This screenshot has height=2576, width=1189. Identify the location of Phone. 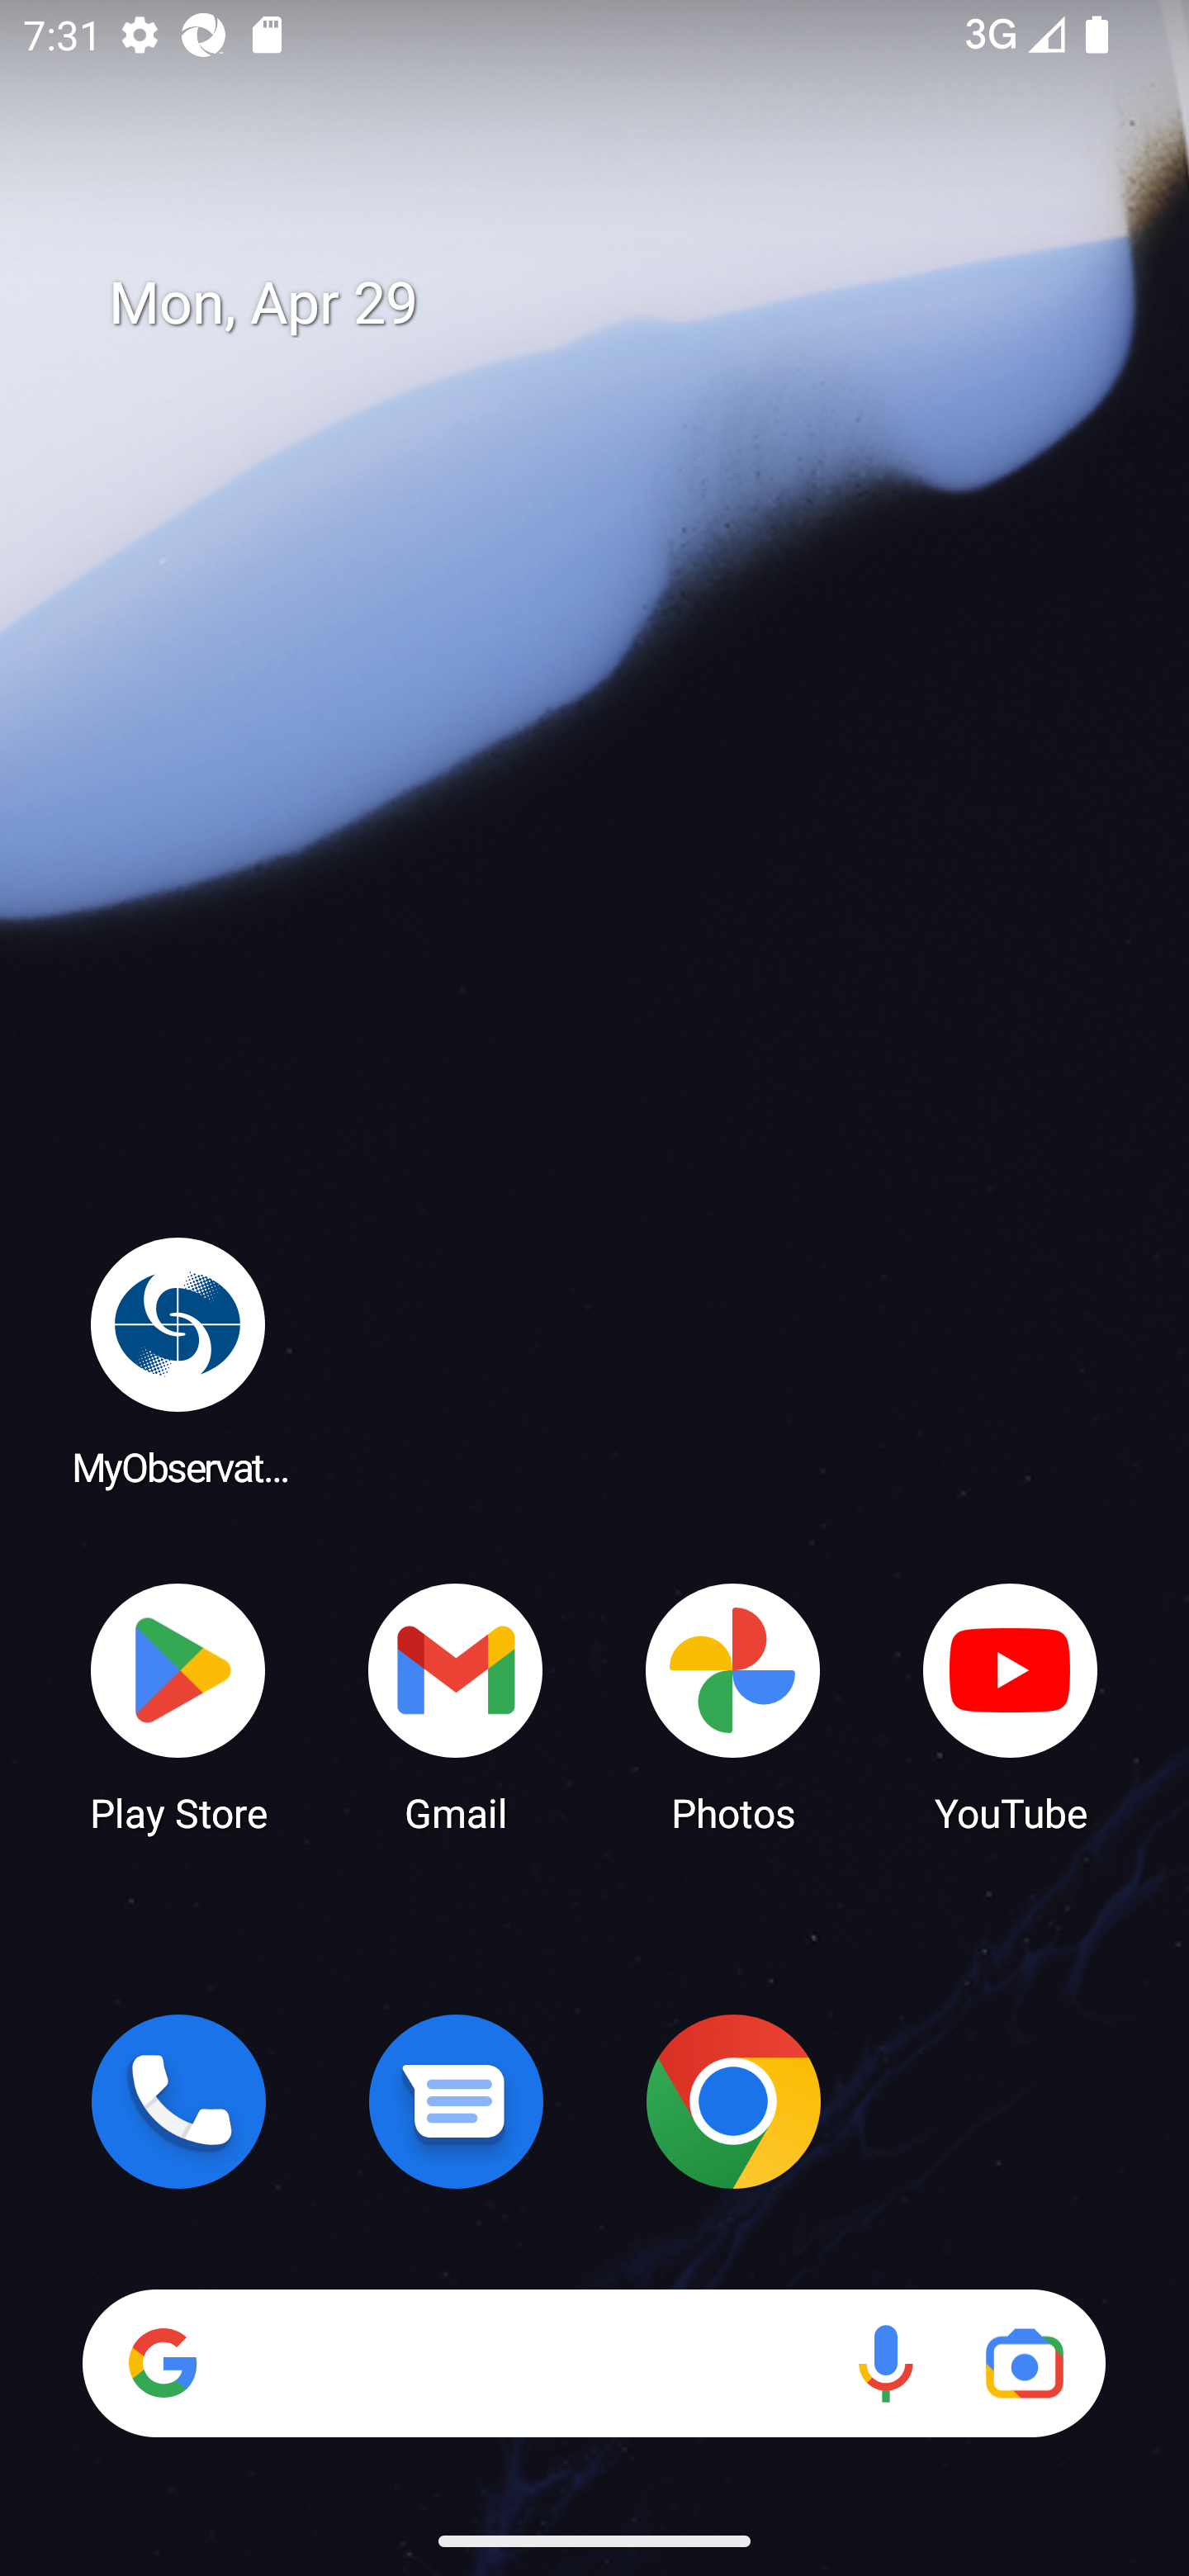
(178, 2101).